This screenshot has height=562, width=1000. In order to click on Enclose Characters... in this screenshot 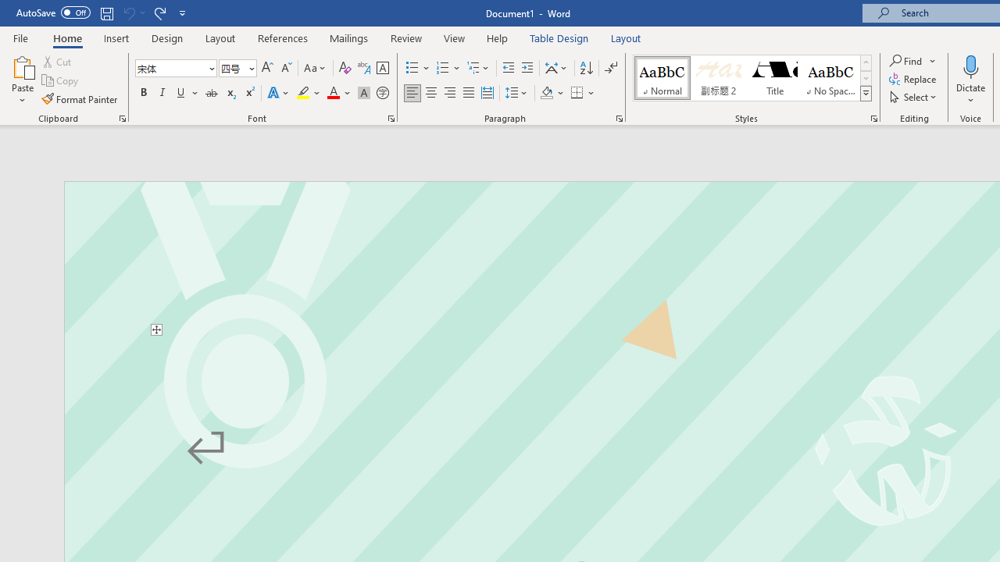, I will do `click(382, 94)`.